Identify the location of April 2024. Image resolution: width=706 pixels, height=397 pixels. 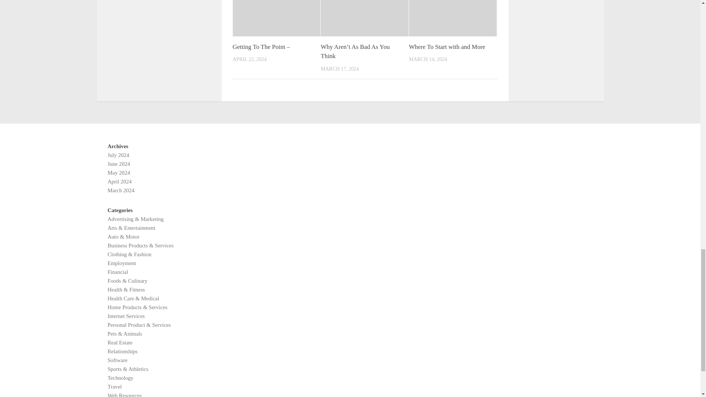
(119, 182).